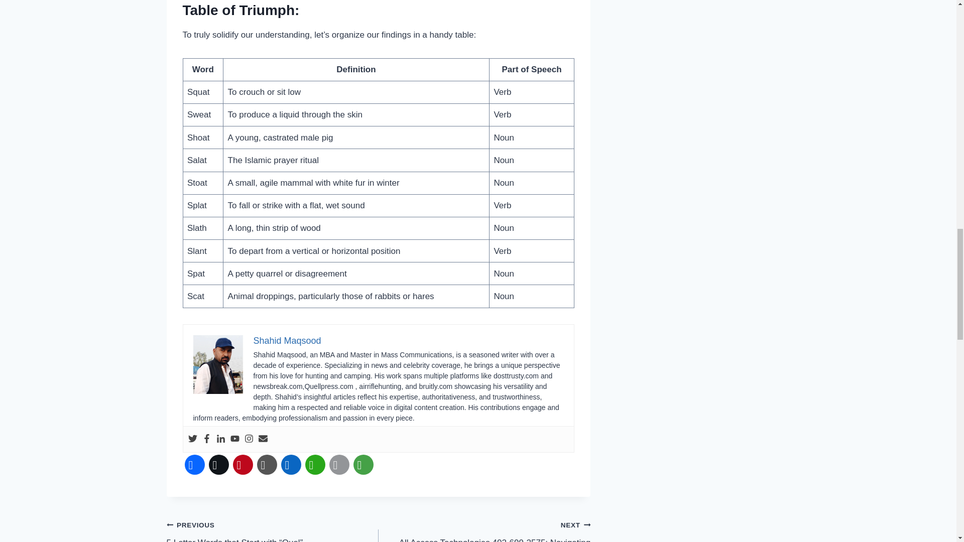  What do you see at coordinates (267, 465) in the screenshot?
I see `Copy Link` at bounding box center [267, 465].